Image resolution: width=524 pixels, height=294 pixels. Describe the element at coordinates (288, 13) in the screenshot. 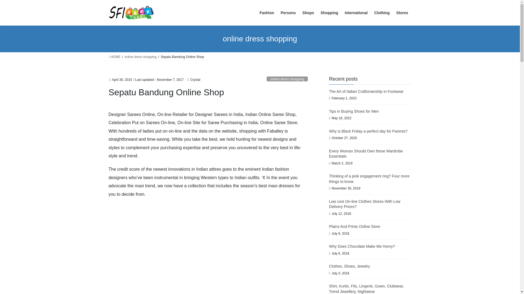

I see `Persons` at that location.